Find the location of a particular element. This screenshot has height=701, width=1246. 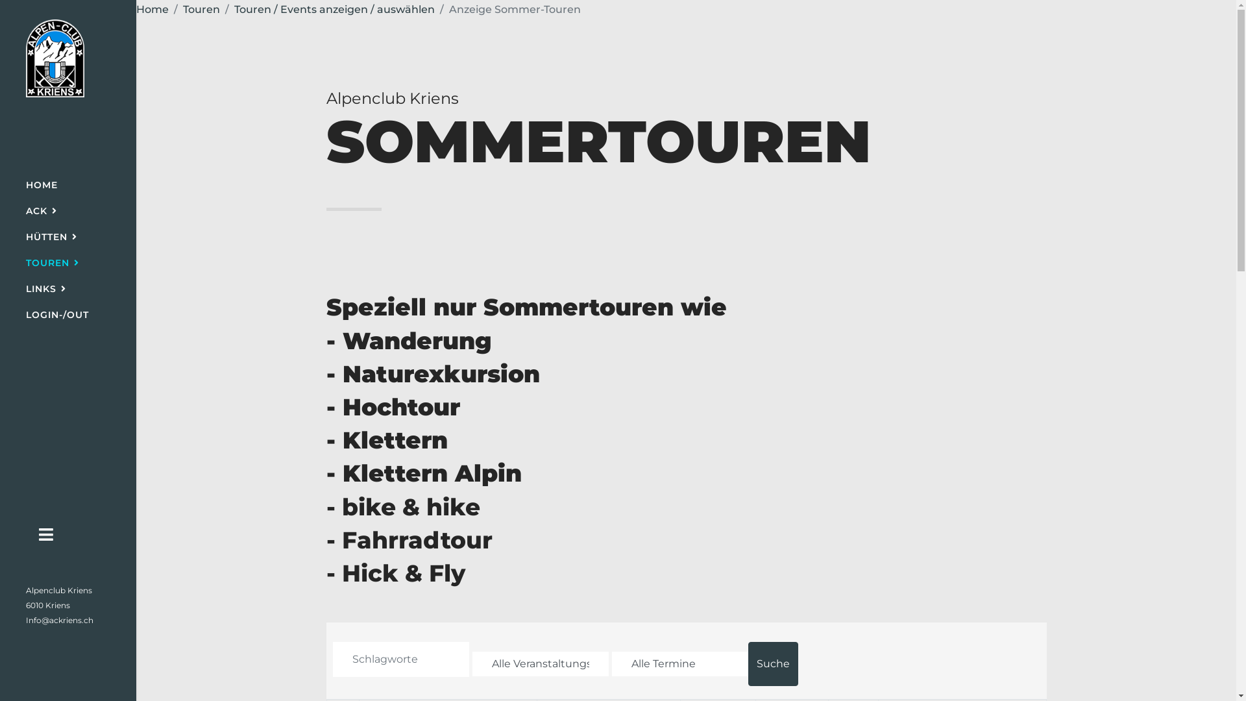

6010 Kriens is located at coordinates (48, 605).